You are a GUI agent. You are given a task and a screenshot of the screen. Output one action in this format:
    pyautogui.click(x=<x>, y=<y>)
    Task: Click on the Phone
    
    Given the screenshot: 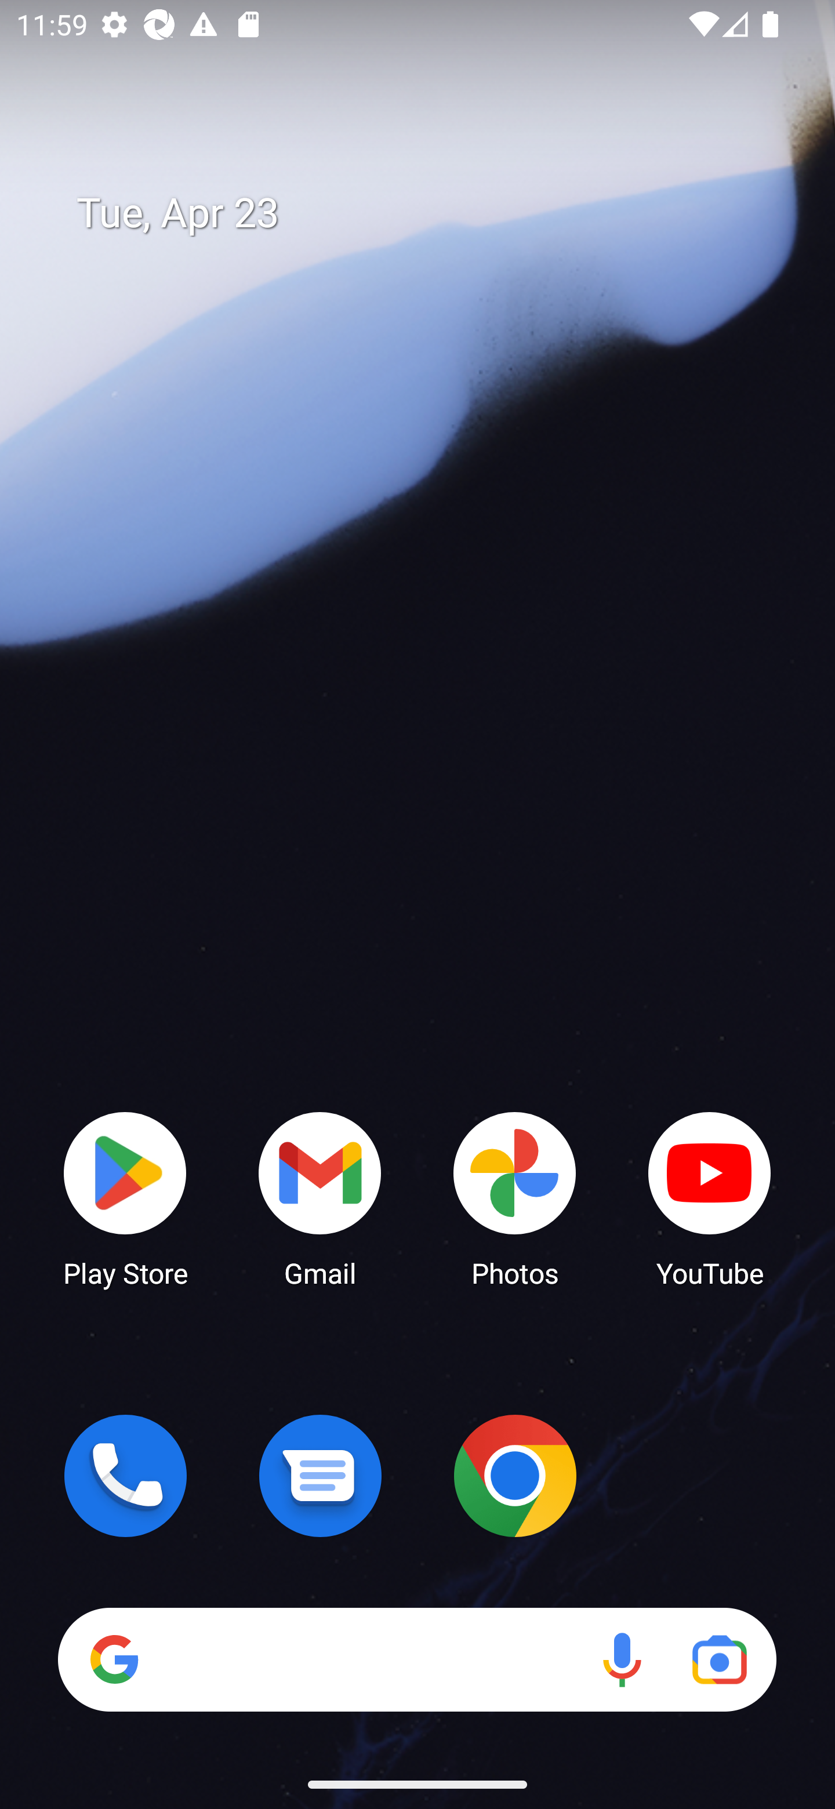 What is the action you would take?
    pyautogui.click(x=125, y=1476)
    